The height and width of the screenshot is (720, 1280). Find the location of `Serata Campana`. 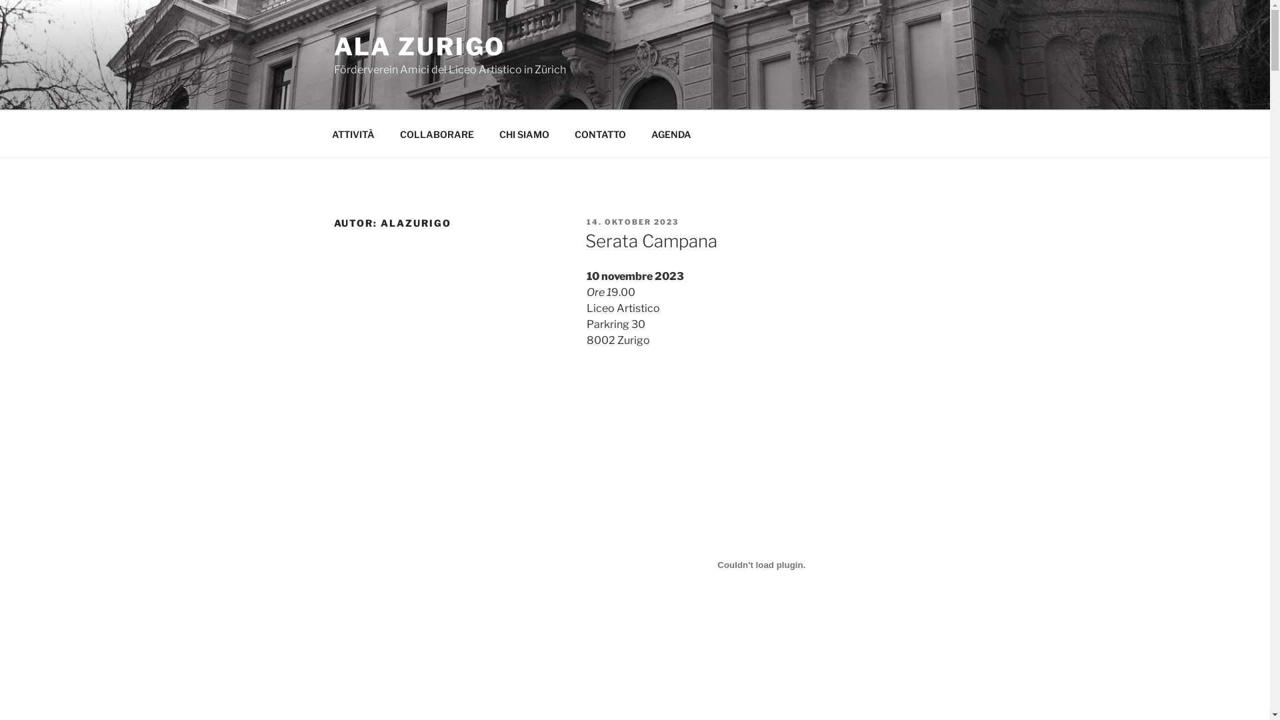

Serata Campana is located at coordinates (651, 241).